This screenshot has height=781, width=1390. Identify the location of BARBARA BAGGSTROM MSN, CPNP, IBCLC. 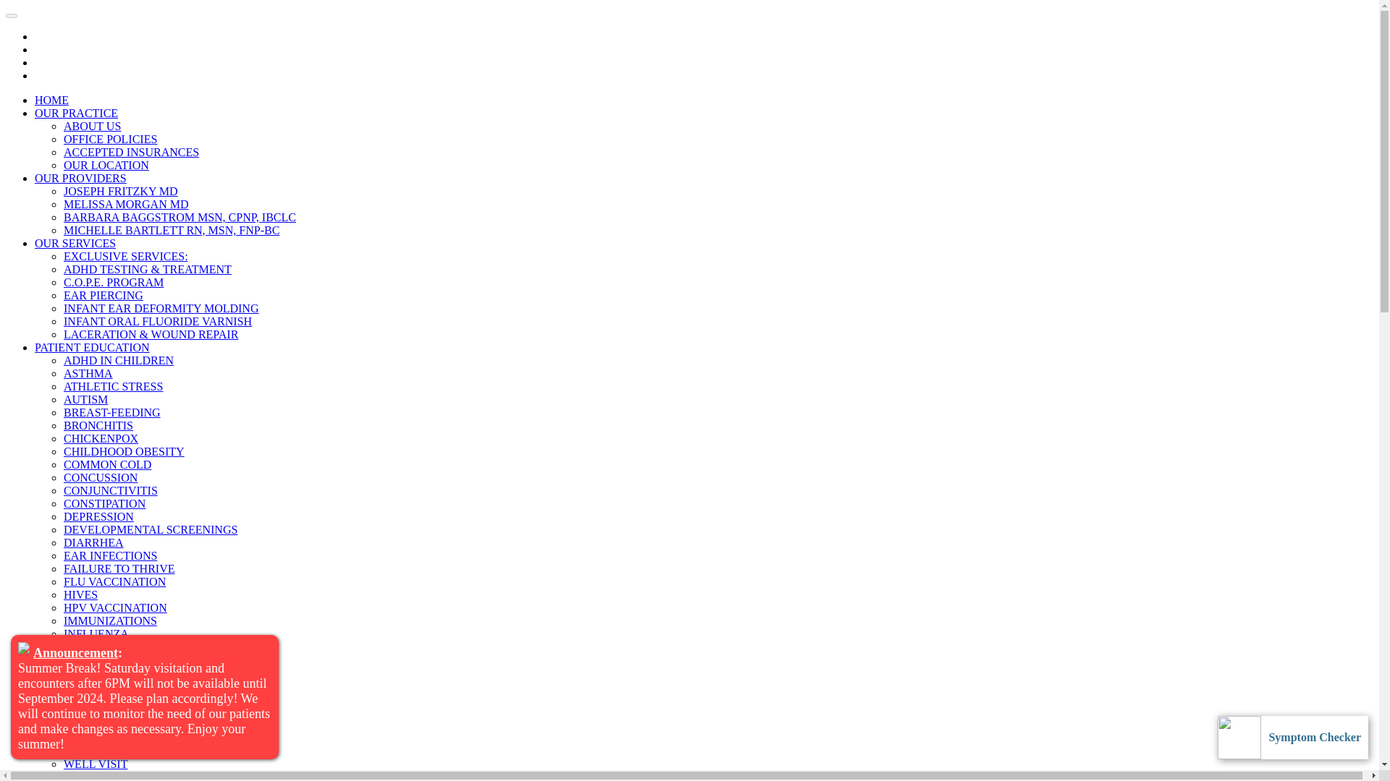
(180, 217).